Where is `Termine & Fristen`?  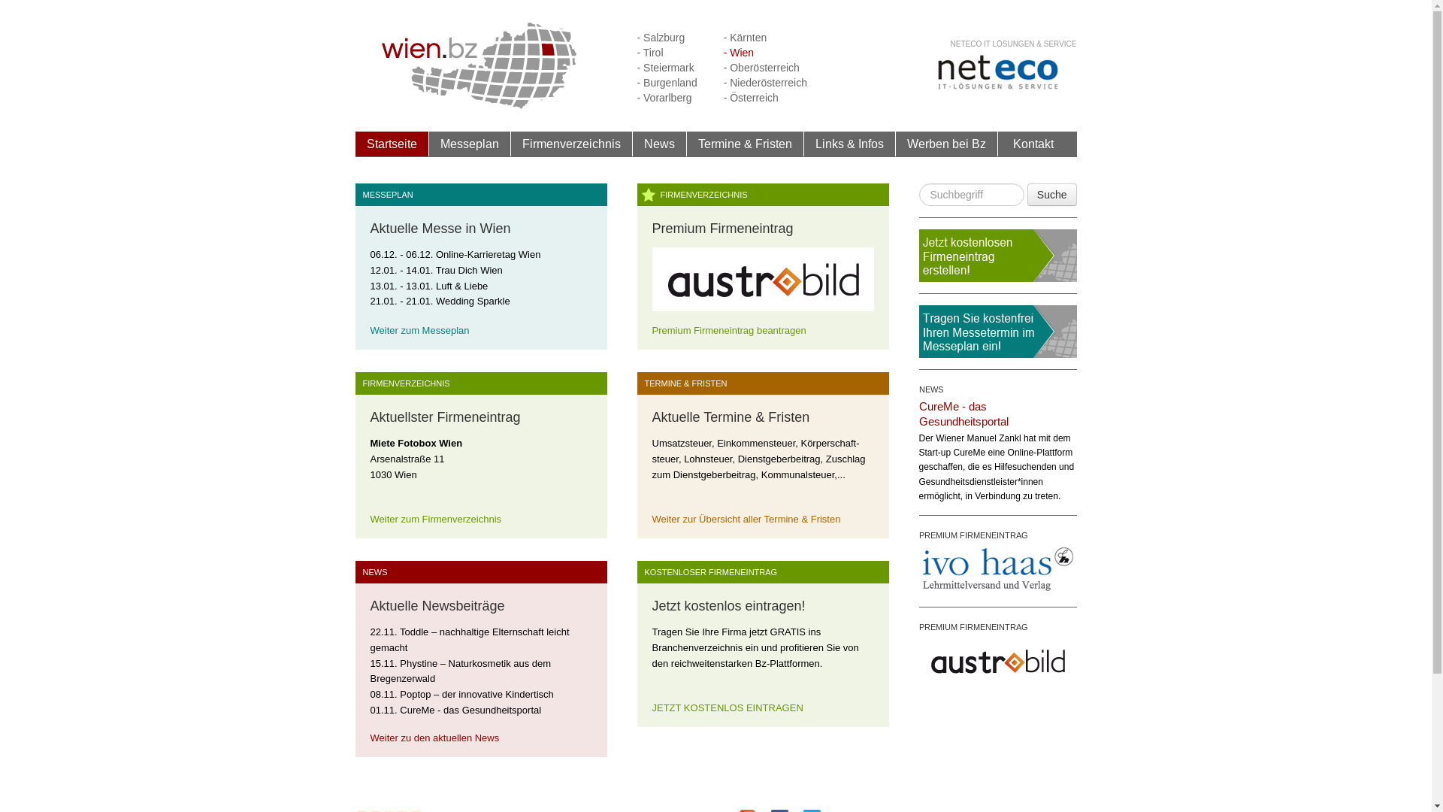 Termine & Fristen is located at coordinates (744, 144).